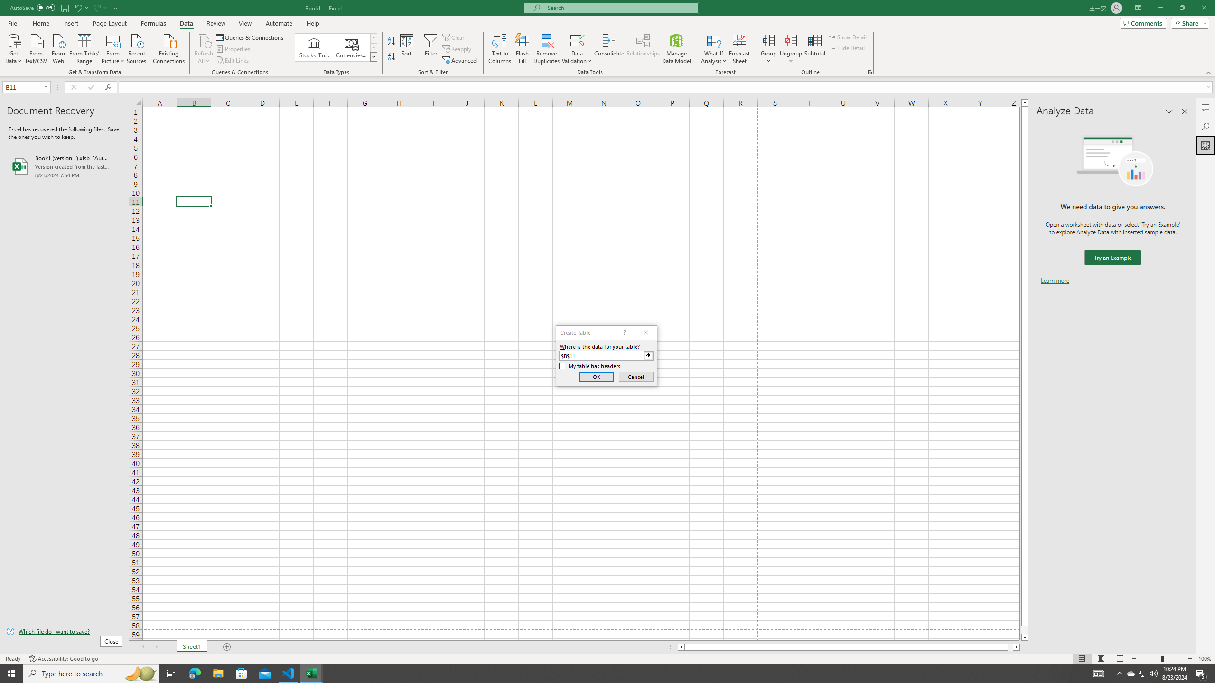 This screenshot has height=683, width=1215. What do you see at coordinates (500, 49) in the screenshot?
I see `Text to Columns...` at bounding box center [500, 49].